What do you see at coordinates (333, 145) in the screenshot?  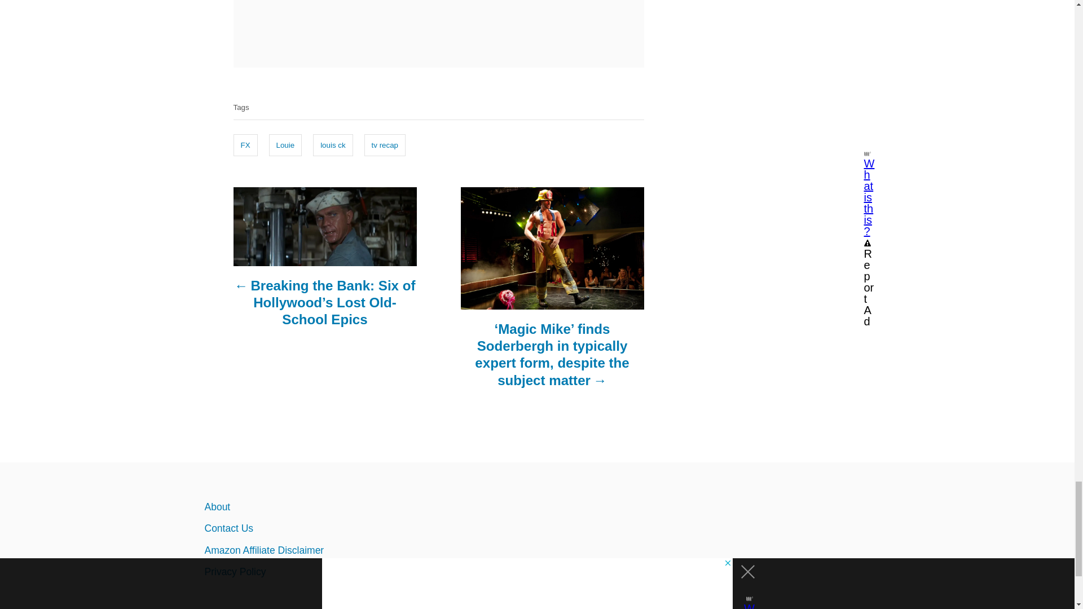 I see `louis ck` at bounding box center [333, 145].